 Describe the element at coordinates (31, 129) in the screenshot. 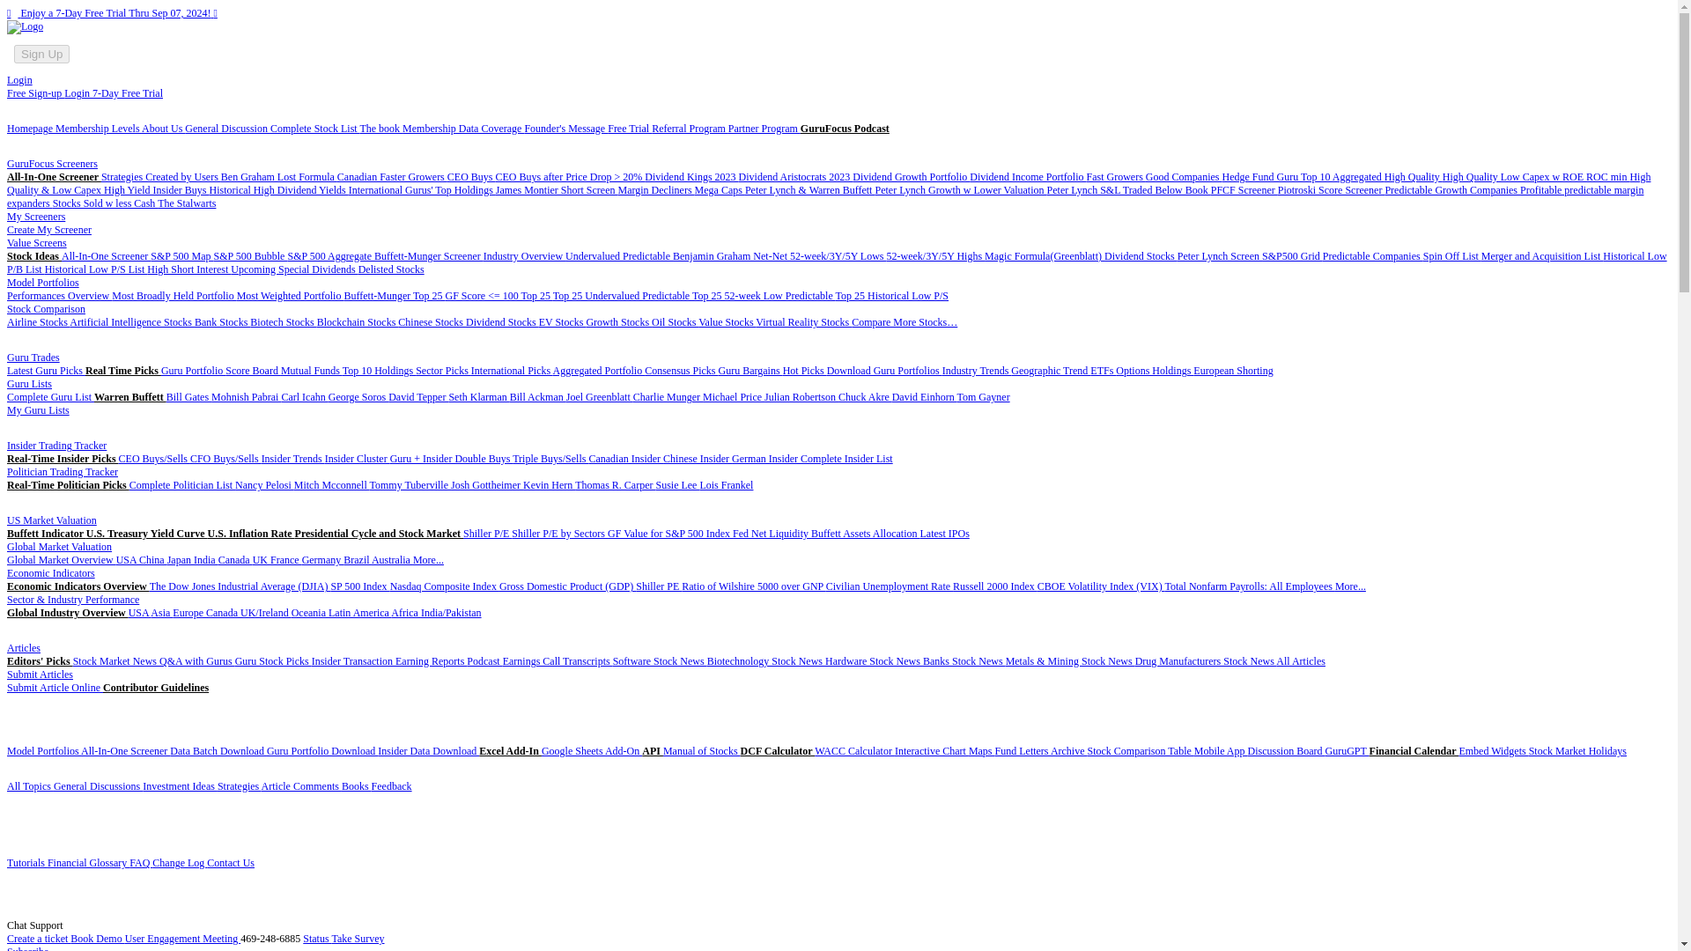

I see `Homepage` at that location.